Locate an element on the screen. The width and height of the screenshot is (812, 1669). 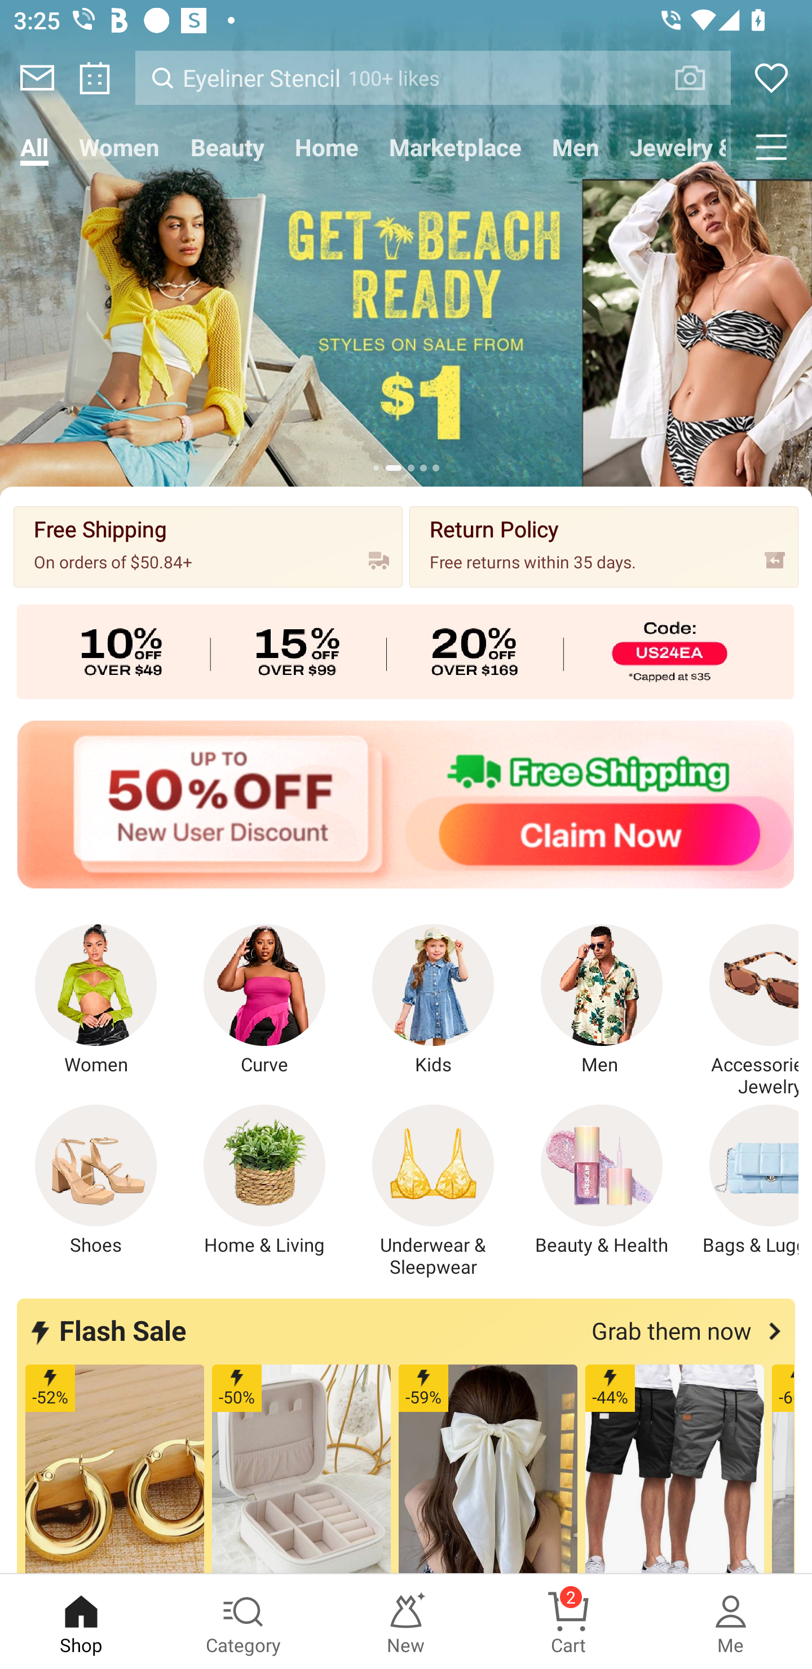
All is located at coordinates (34, 147).